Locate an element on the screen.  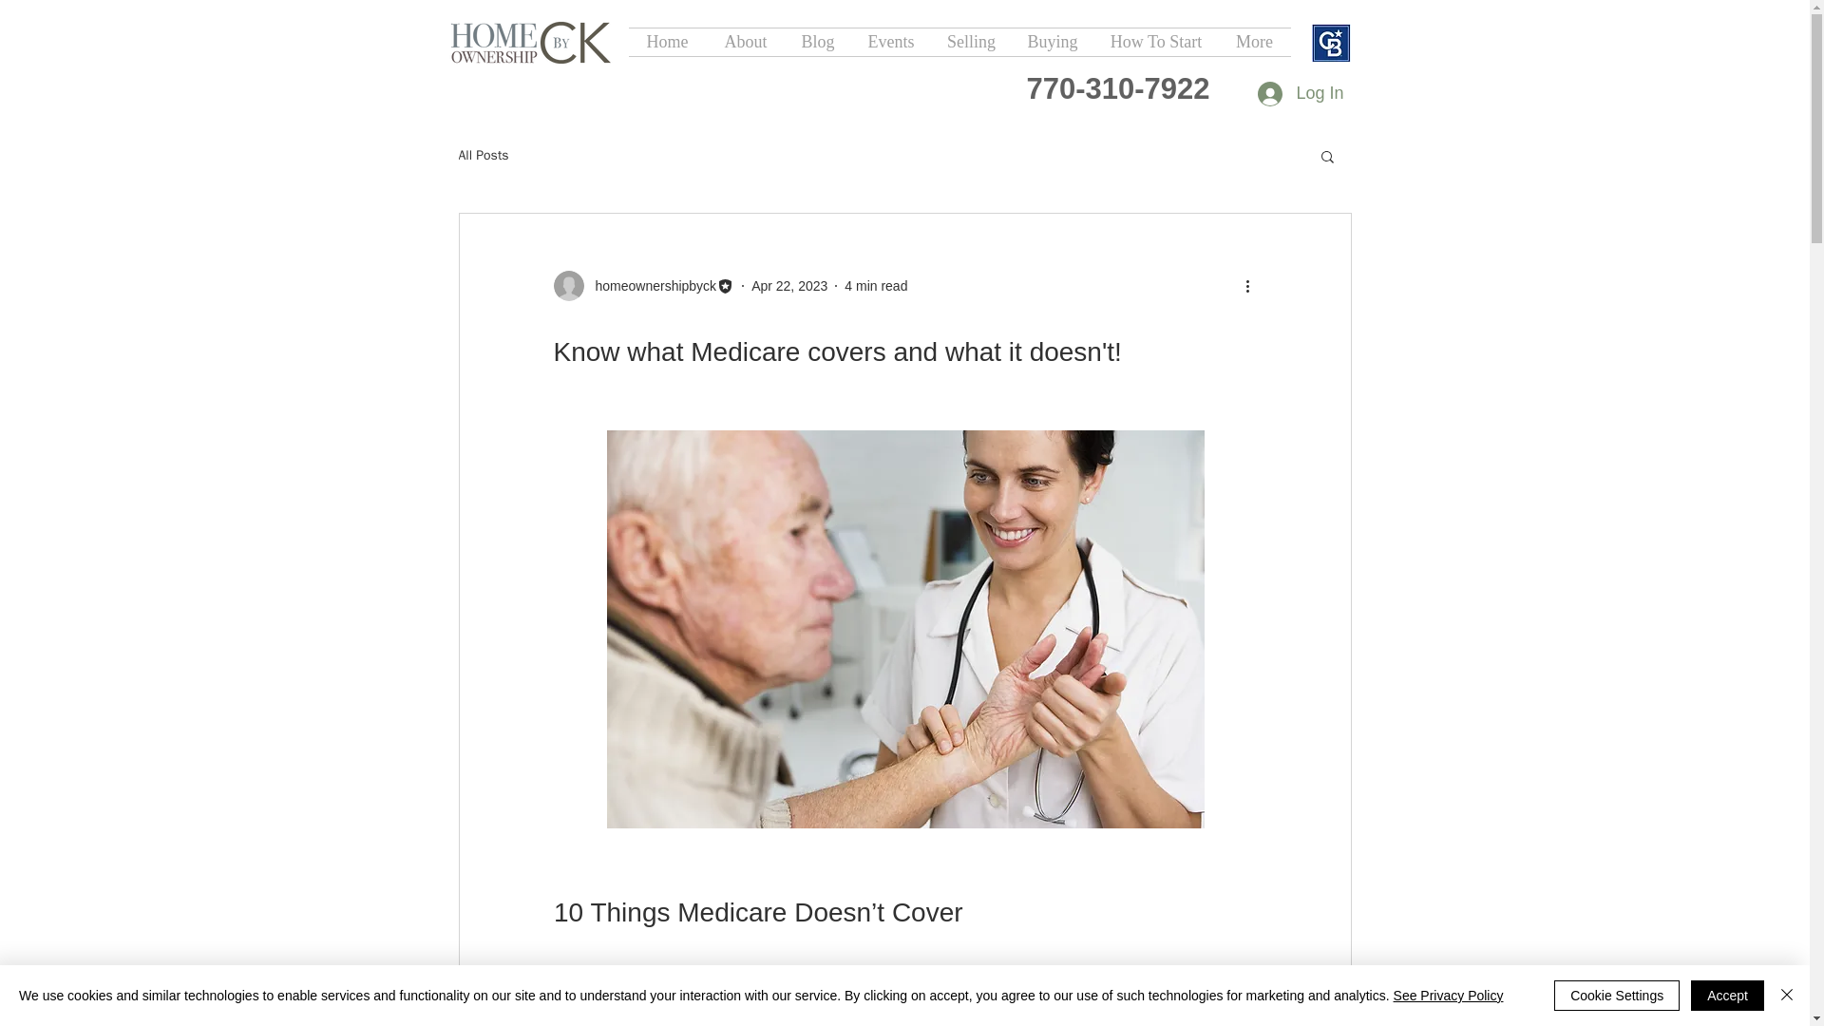
Blog is located at coordinates (817, 42).